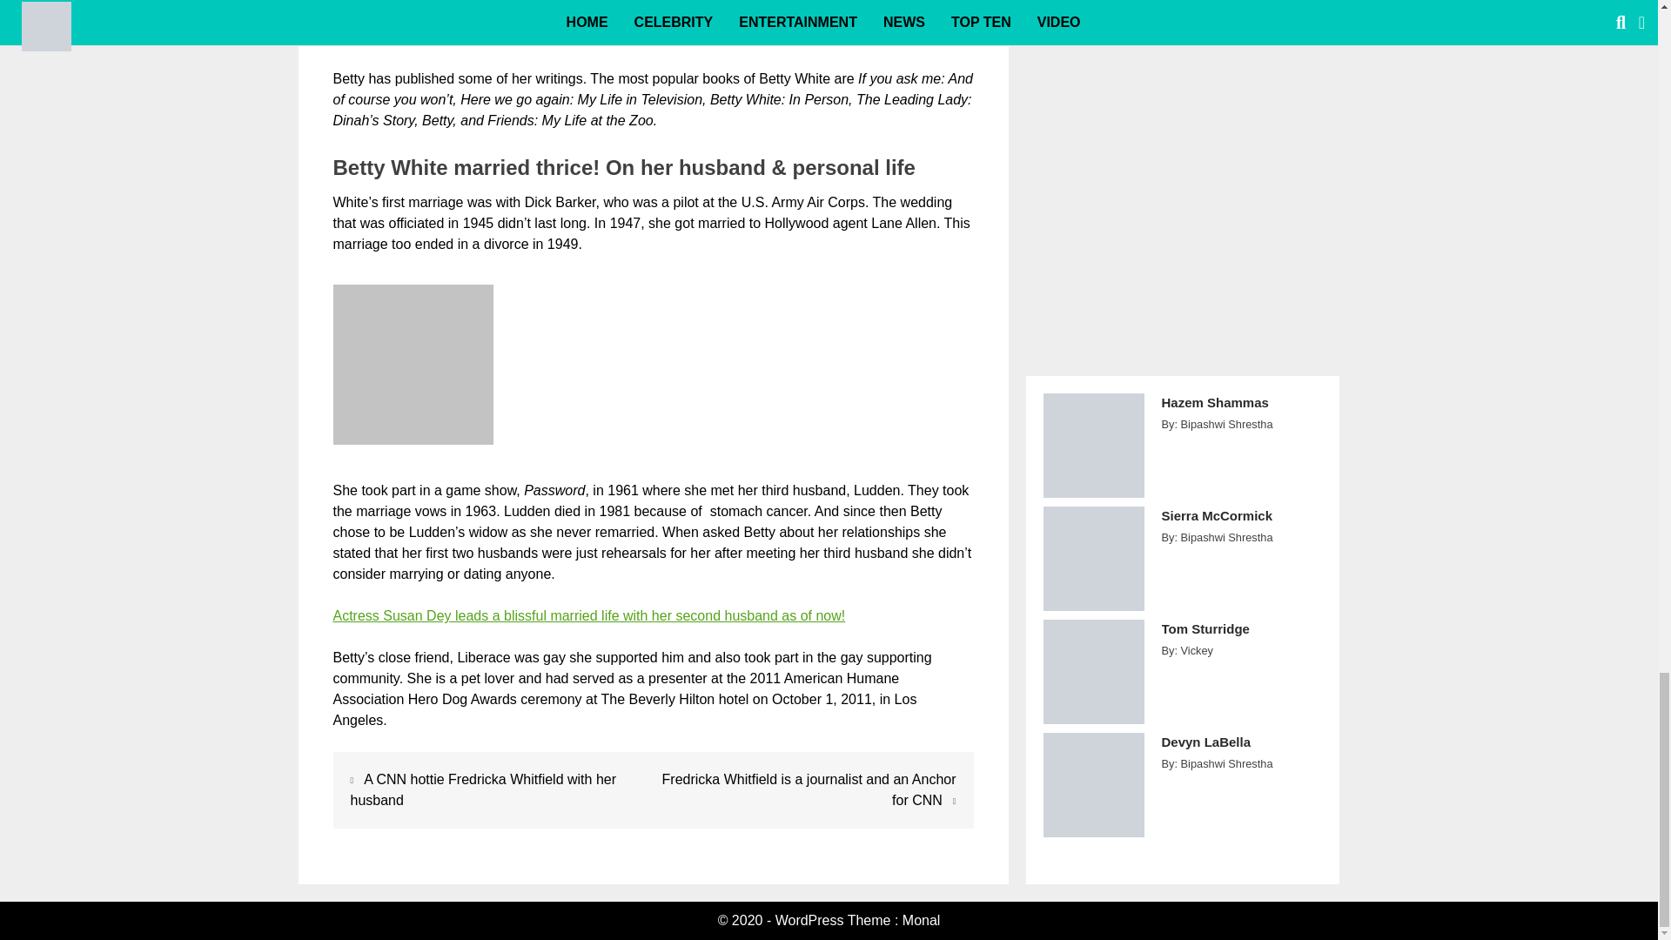 Image resolution: width=1671 pixels, height=940 pixels. Describe the element at coordinates (588, 615) in the screenshot. I see `Susan Dey` at that location.